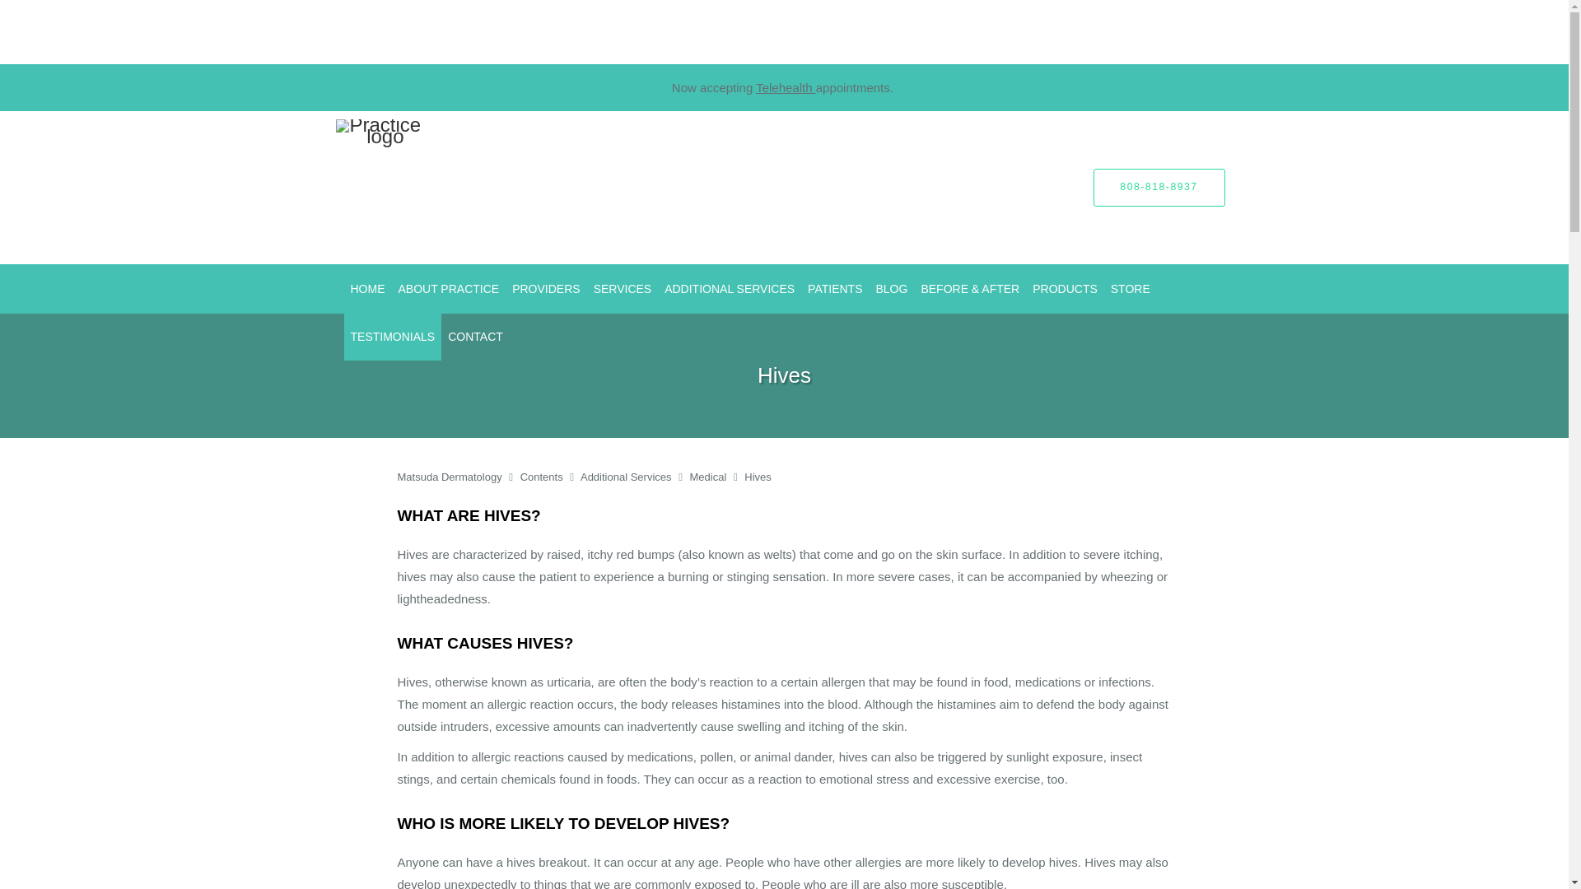 The height and width of the screenshot is (889, 1581). What do you see at coordinates (1159, 188) in the screenshot?
I see `808-818-8937` at bounding box center [1159, 188].